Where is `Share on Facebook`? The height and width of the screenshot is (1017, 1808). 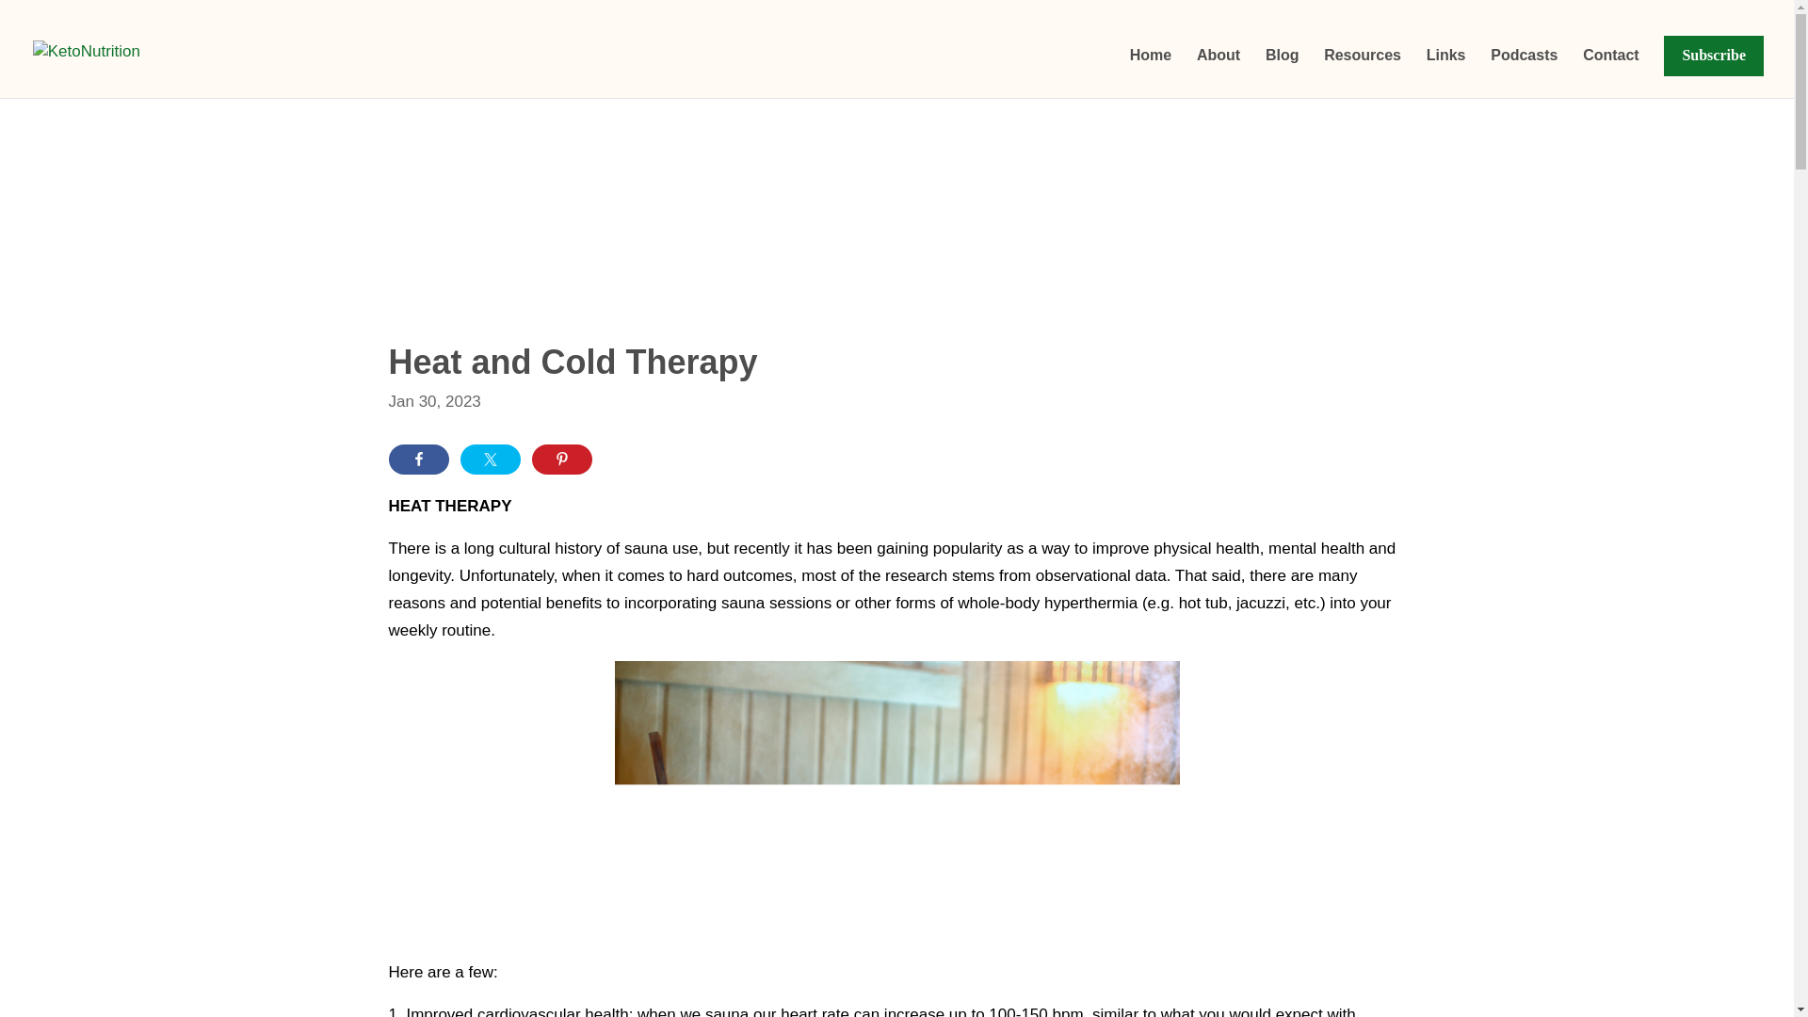
Share on Facebook is located at coordinates (418, 460).